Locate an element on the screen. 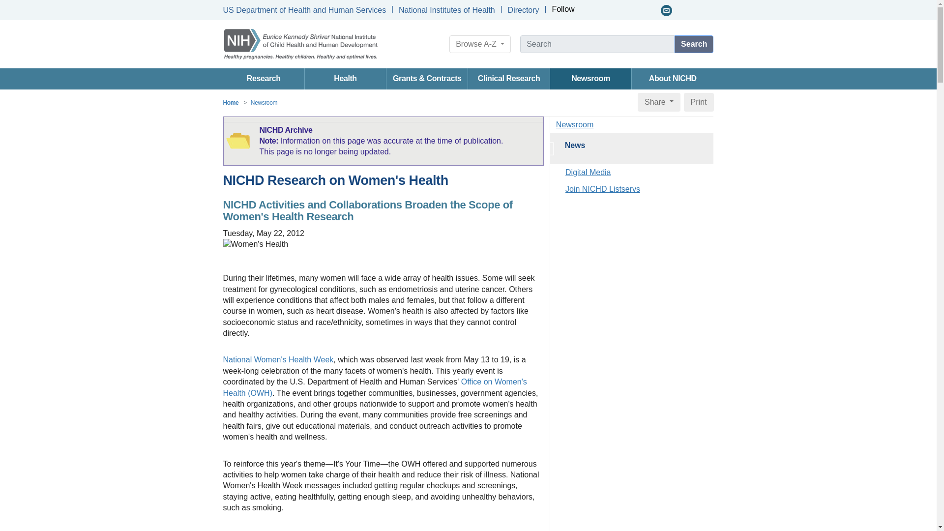 This screenshot has width=944, height=531. Email NICHD is located at coordinates (667, 10).